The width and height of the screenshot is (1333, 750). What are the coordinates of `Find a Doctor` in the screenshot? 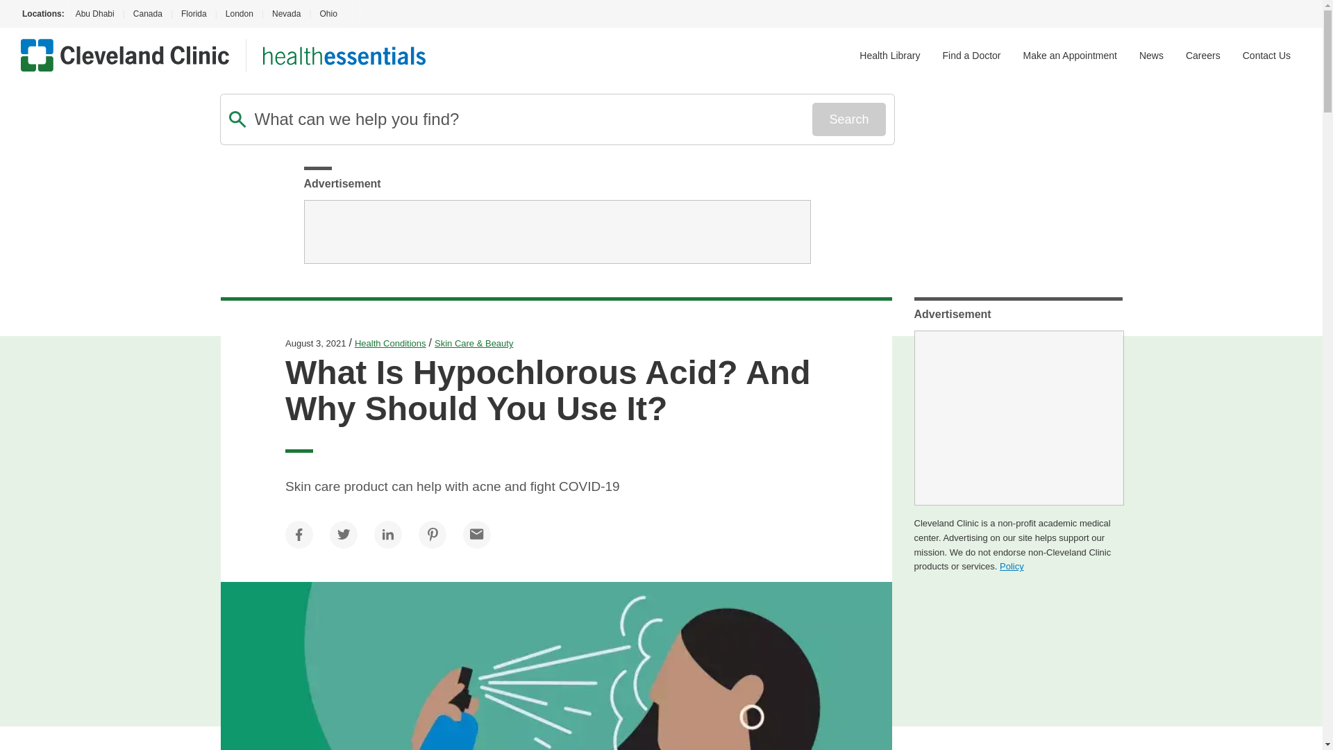 It's located at (971, 56).